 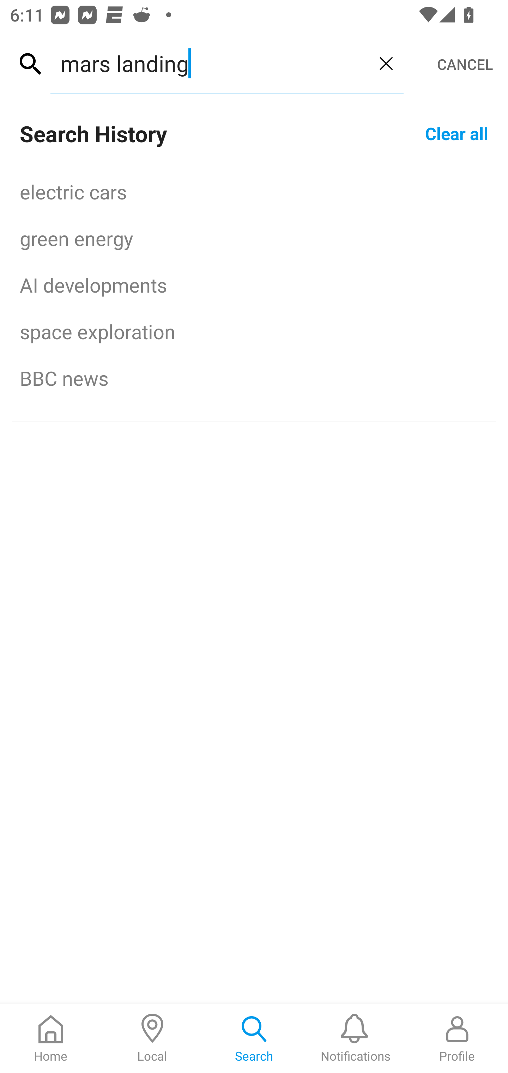 I want to click on mars landing, so click(x=210, y=63).